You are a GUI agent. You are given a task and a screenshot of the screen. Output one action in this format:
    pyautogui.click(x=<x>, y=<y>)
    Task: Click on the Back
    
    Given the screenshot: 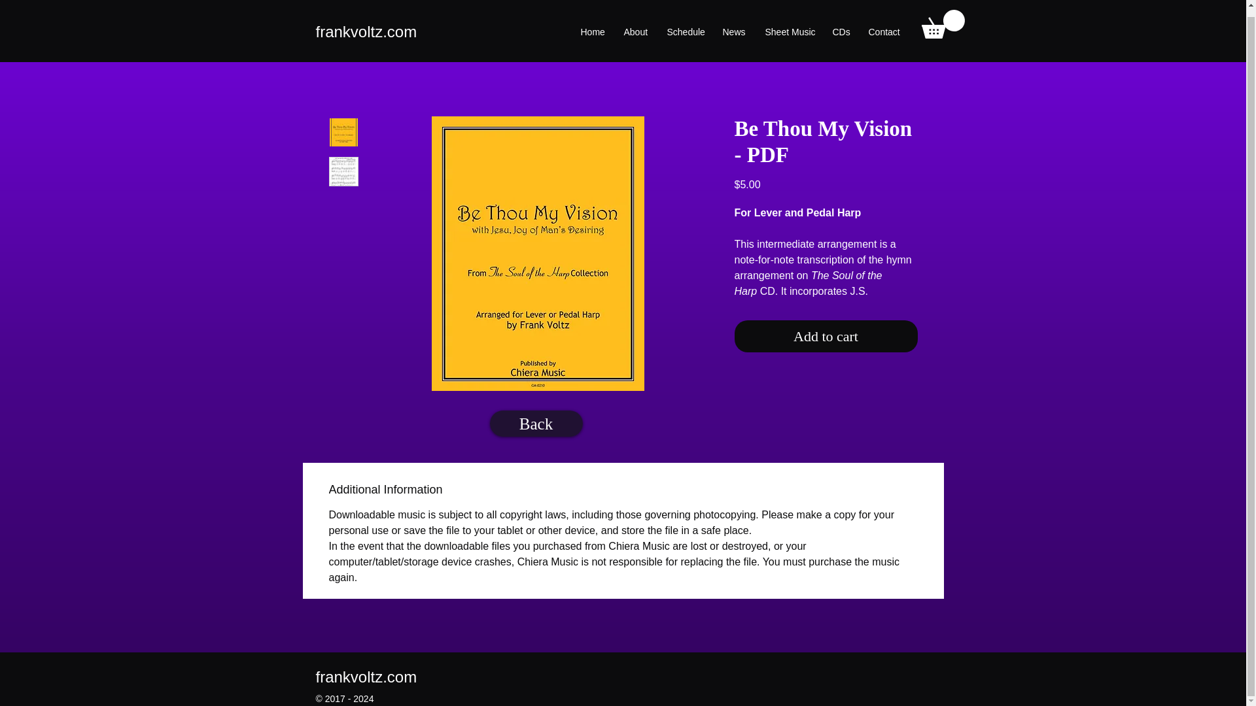 What is the action you would take?
    pyautogui.click(x=536, y=424)
    